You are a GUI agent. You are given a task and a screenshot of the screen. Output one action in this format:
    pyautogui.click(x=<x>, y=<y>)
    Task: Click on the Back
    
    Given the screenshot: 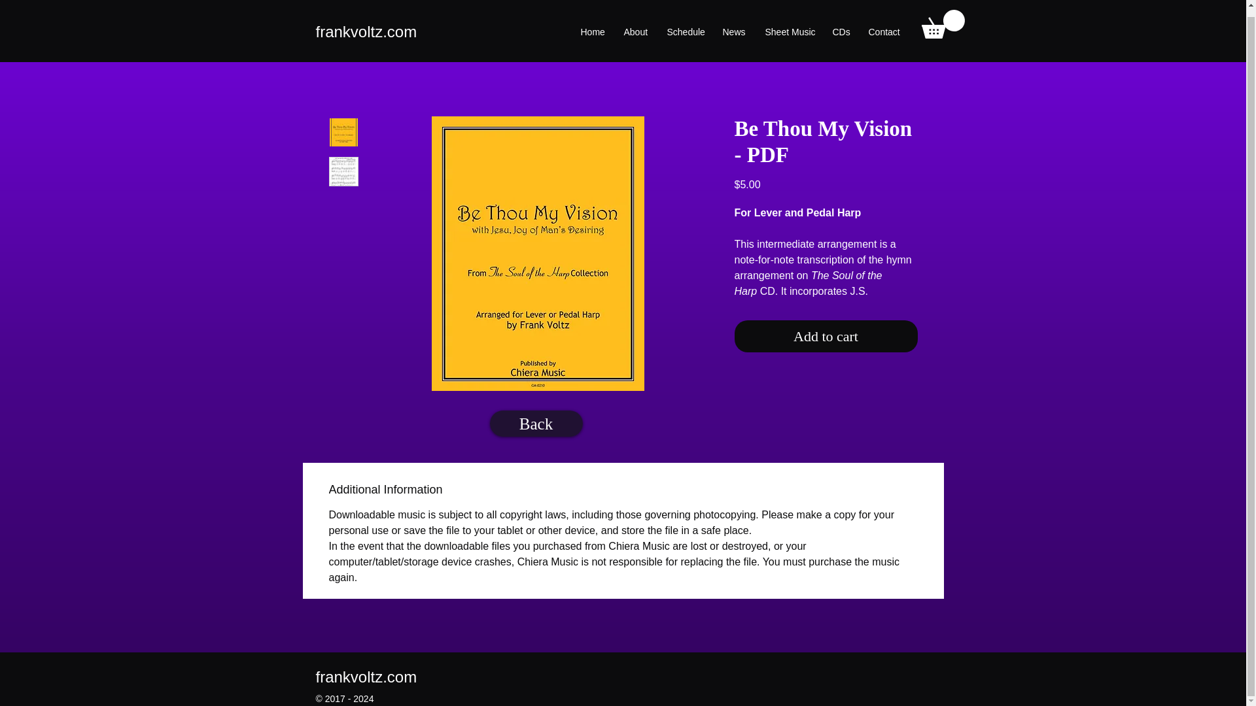 What is the action you would take?
    pyautogui.click(x=536, y=424)
    